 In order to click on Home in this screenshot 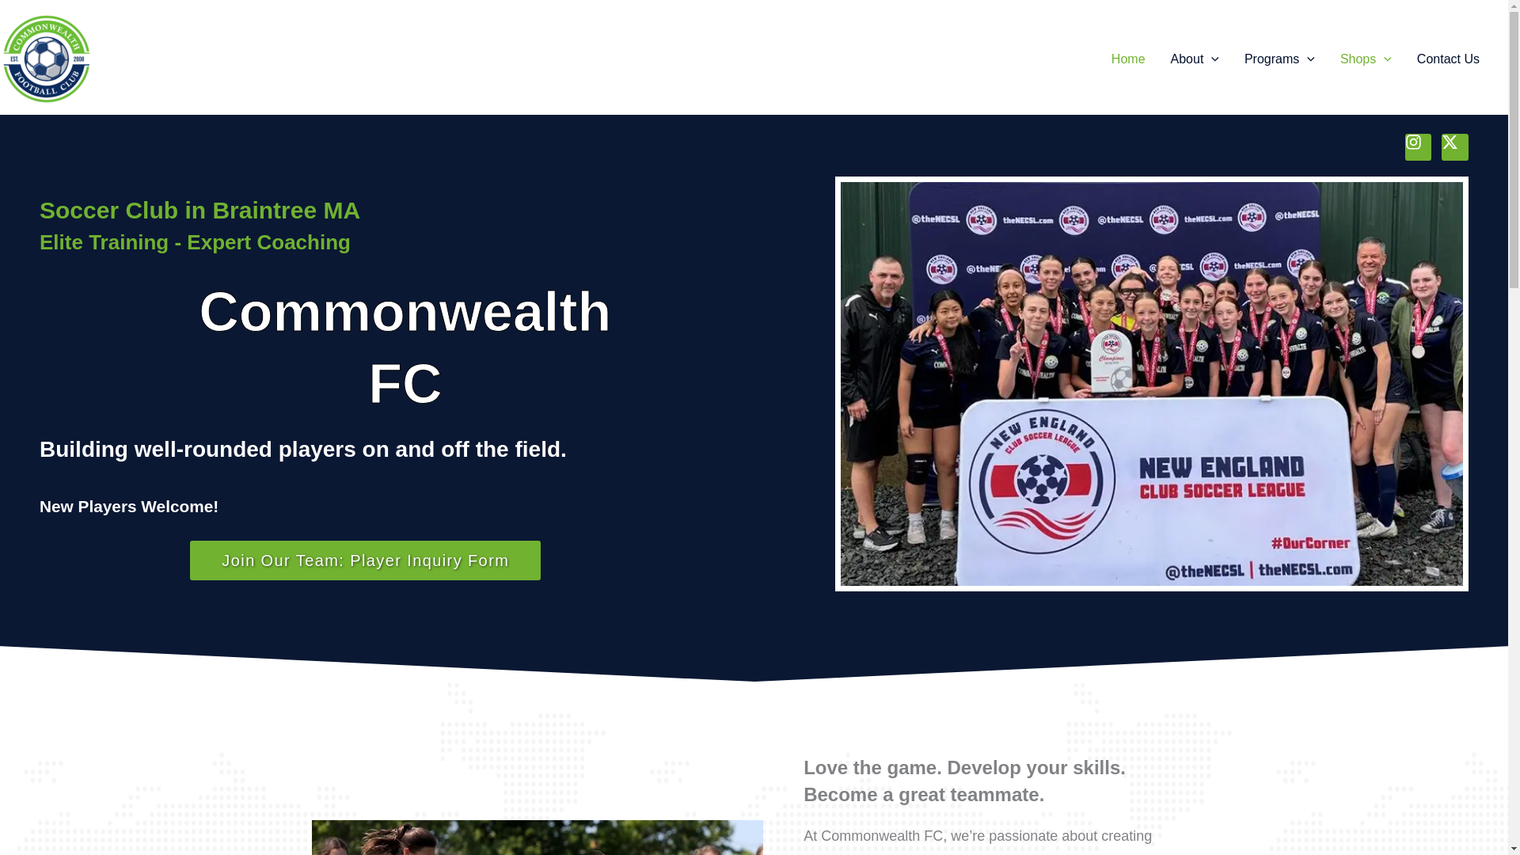, I will do `click(1129, 59)`.